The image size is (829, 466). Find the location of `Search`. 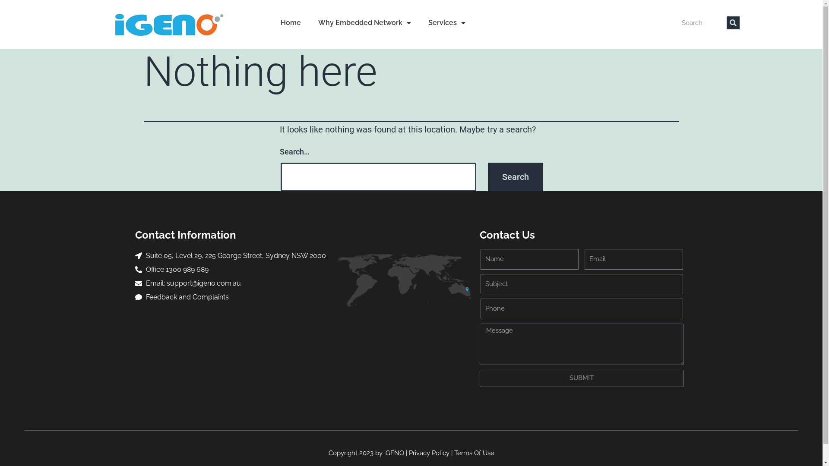

Search is located at coordinates (516, 177).